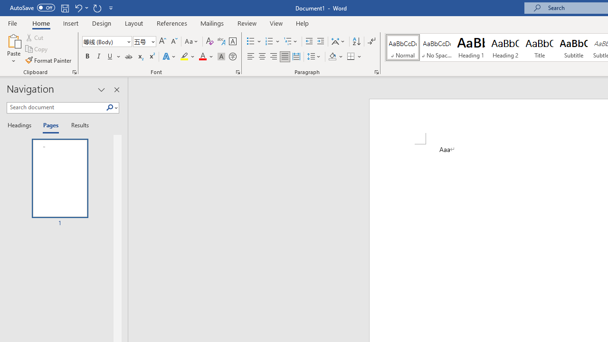  What do you see at coordinates (354, 57) in the screenshot?
I see `Borders` at bounding box center [354, 57].